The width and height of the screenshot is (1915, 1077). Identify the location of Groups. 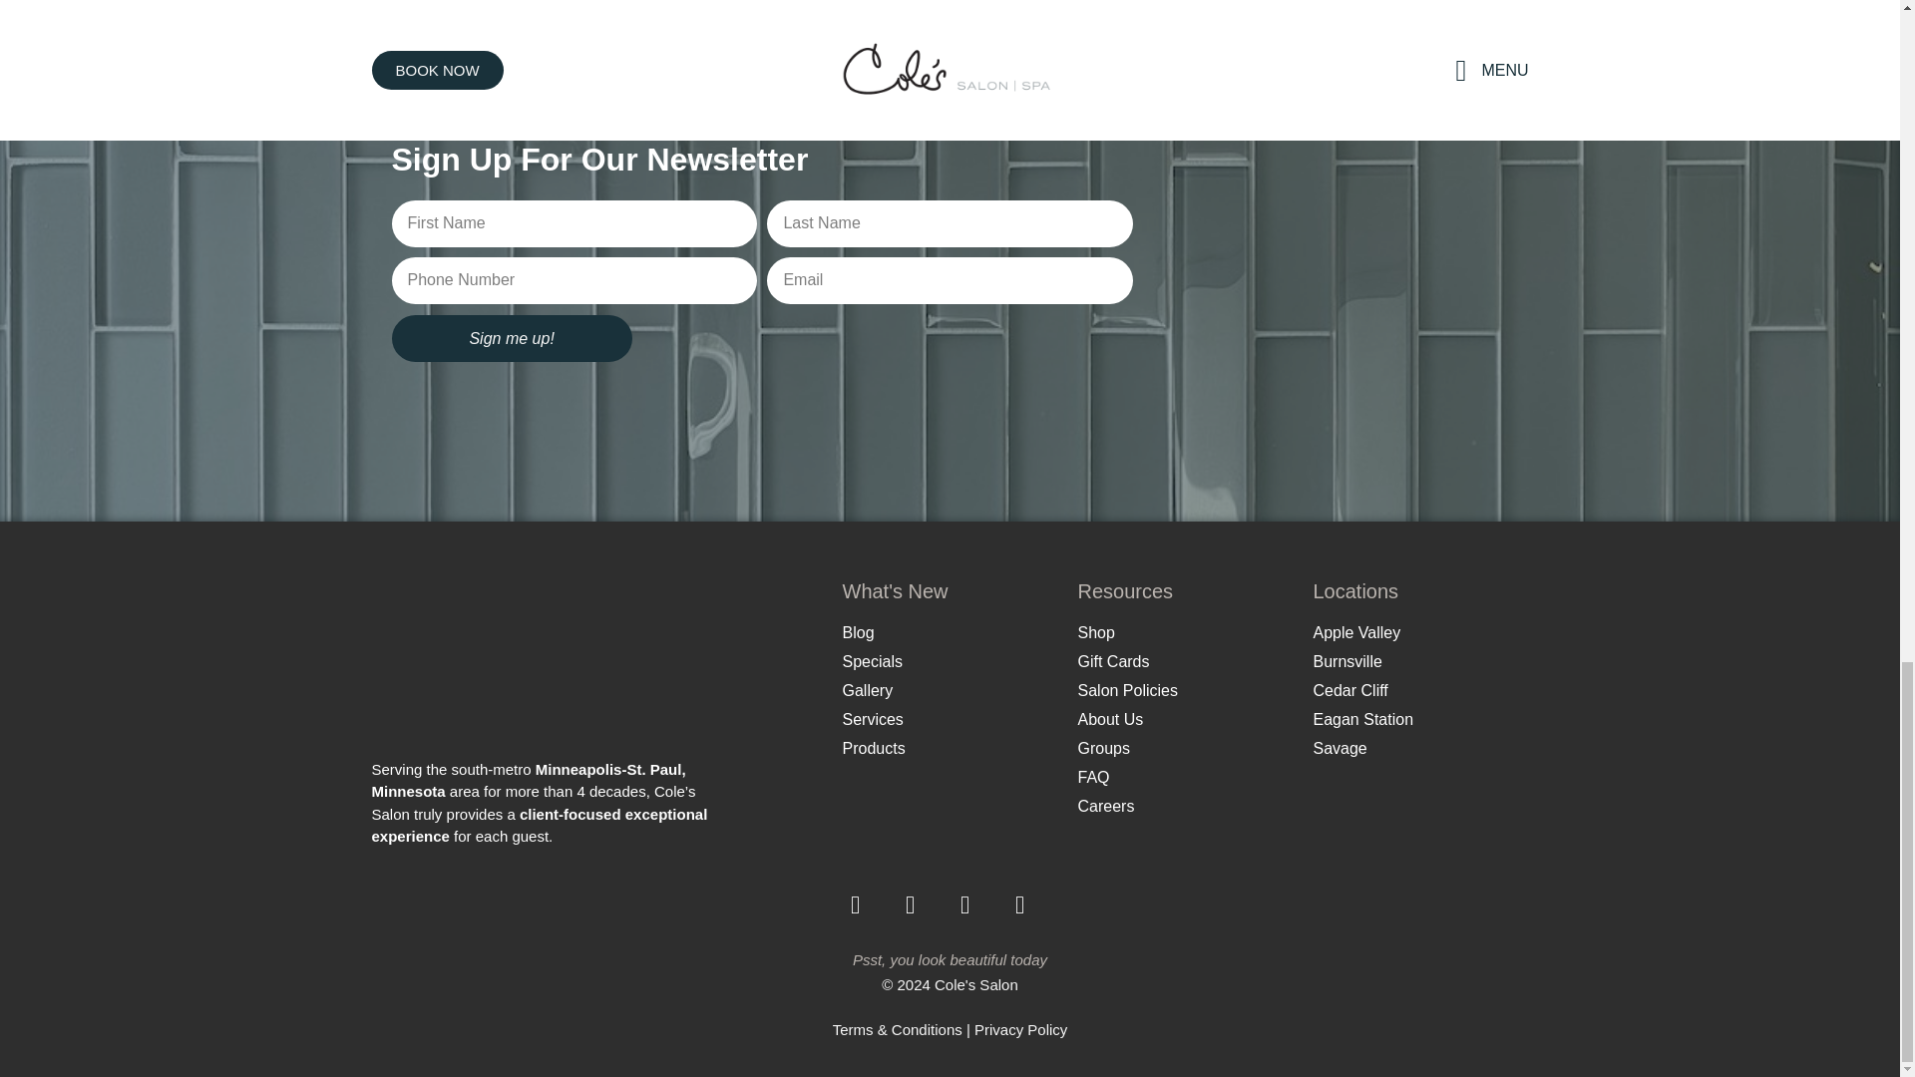
(1185, 748).